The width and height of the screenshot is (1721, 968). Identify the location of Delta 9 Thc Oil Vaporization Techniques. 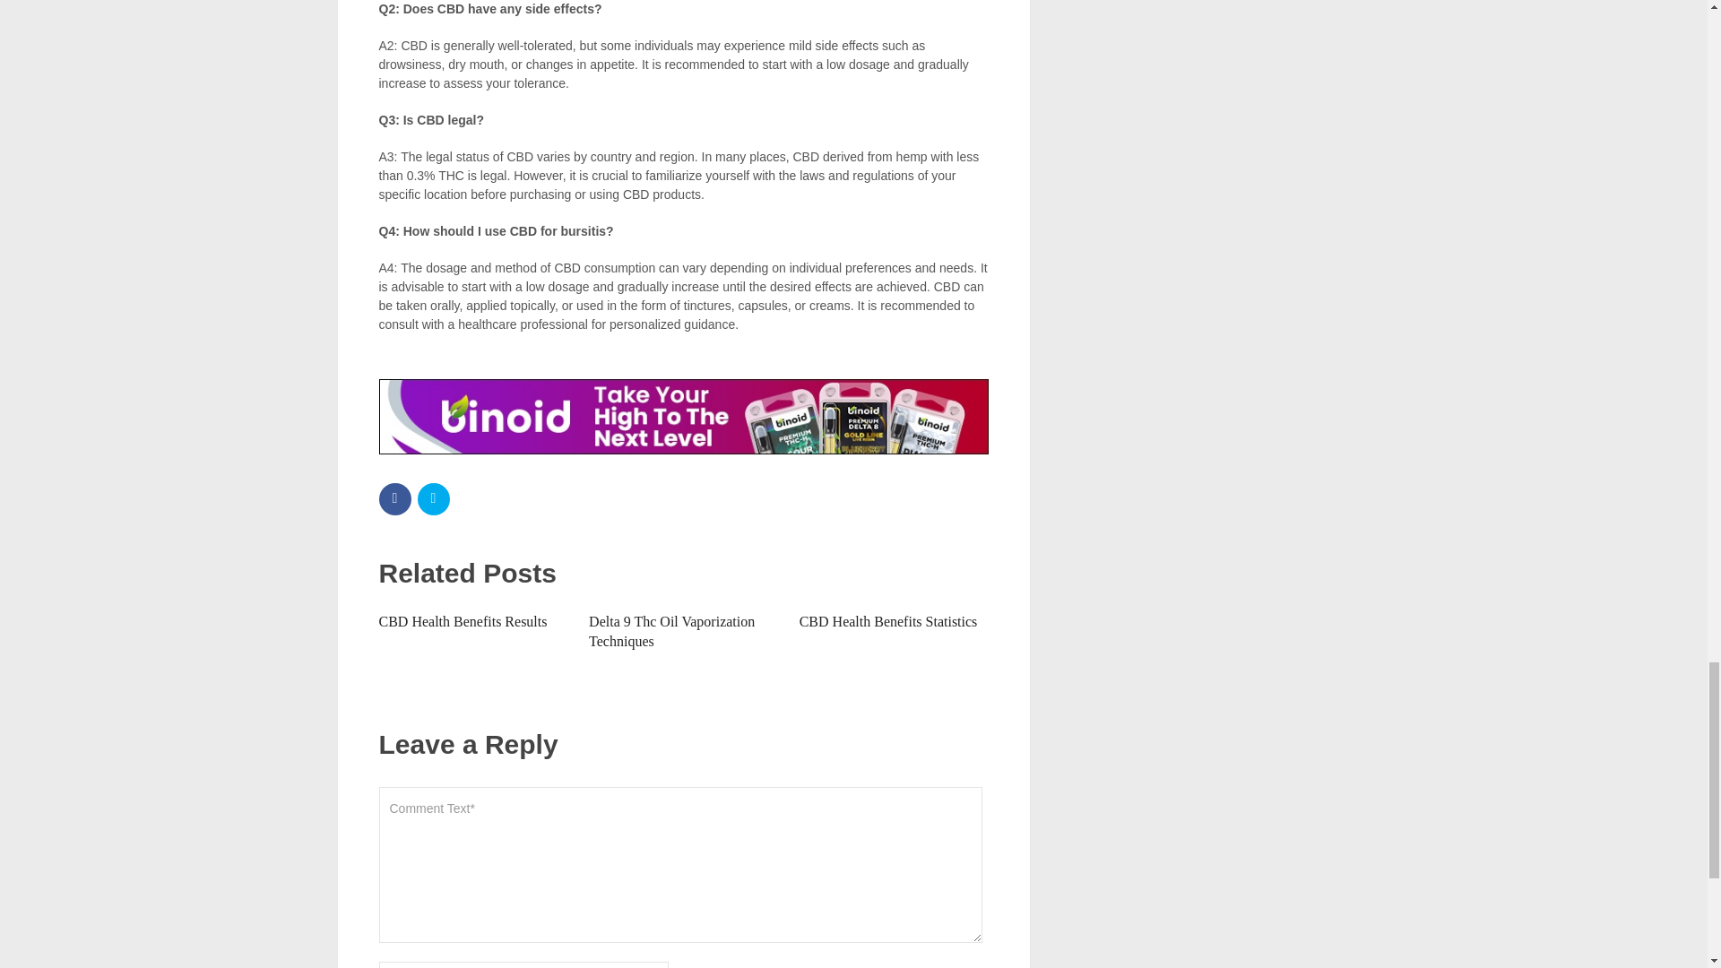
(671, 631).